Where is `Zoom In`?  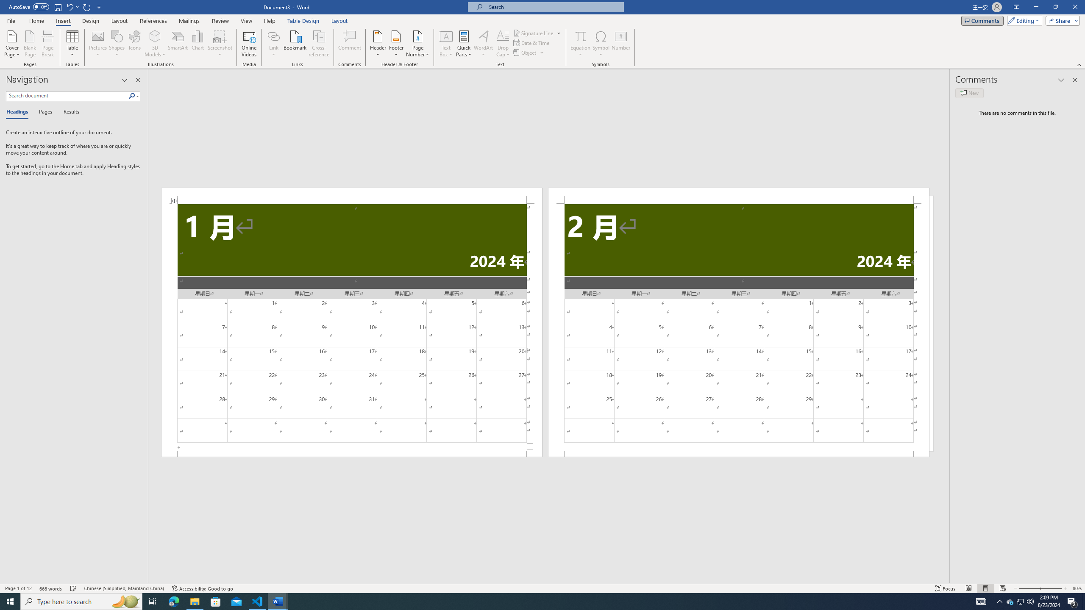 Zoom In is located at coordinates (1049, 588).